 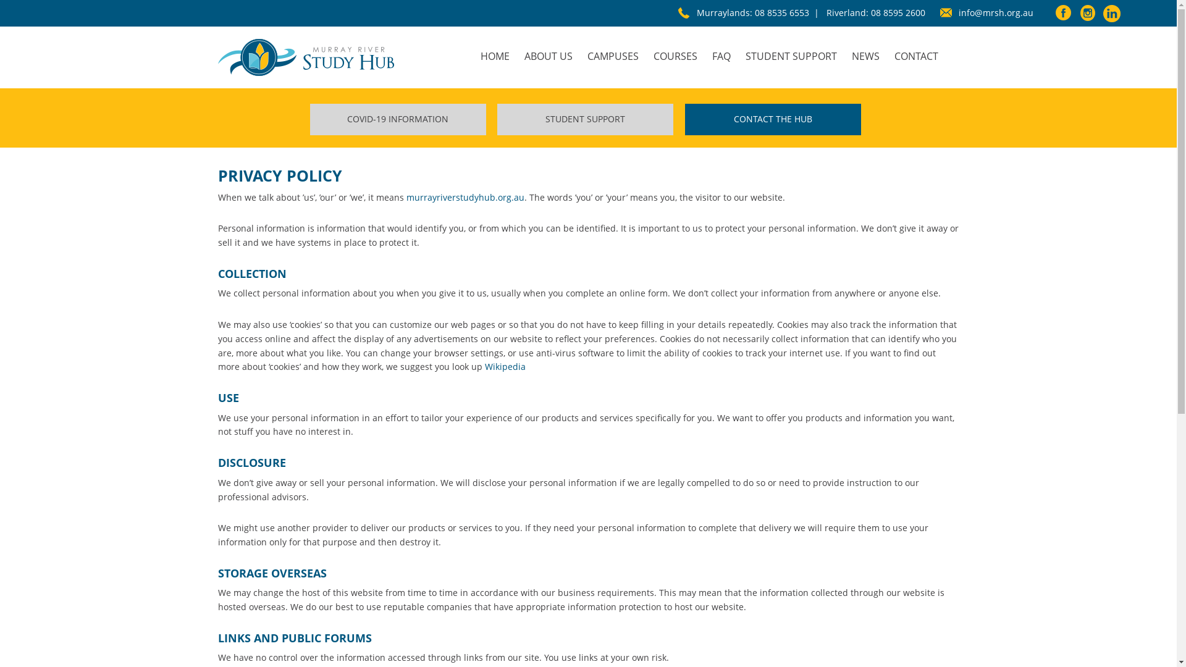 What do you see at coordinates (996, 12) in the screenshot?
I see `info@mrsh.org.au` at bounding box center [996, 12].